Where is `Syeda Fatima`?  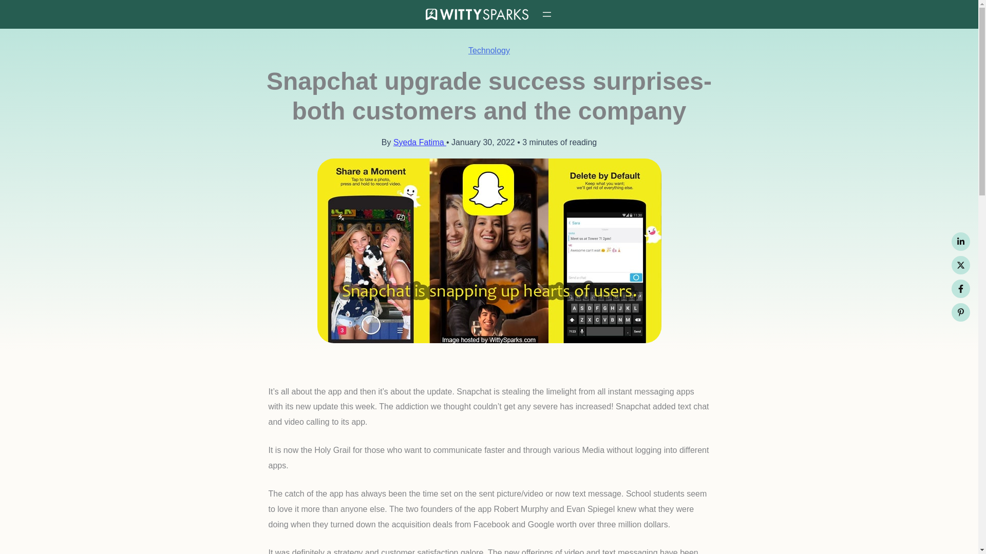 Syeda Fatima is located at coordinates (420, 142).